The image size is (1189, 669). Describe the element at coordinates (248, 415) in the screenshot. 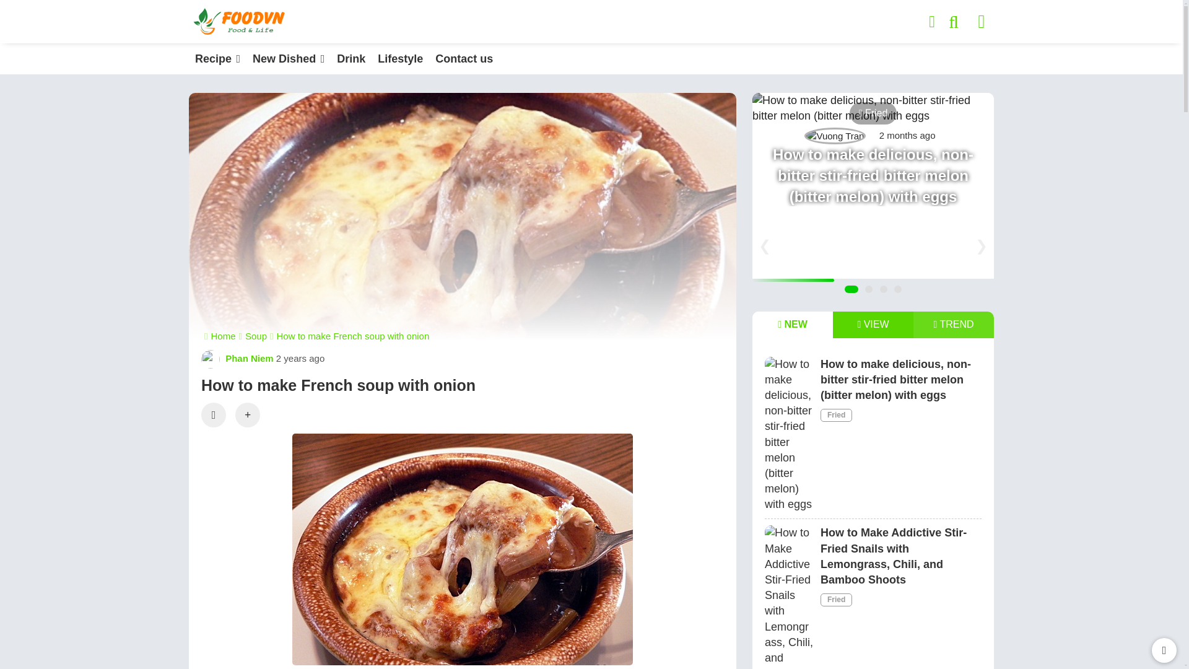

I see `Zoom in` at that location.